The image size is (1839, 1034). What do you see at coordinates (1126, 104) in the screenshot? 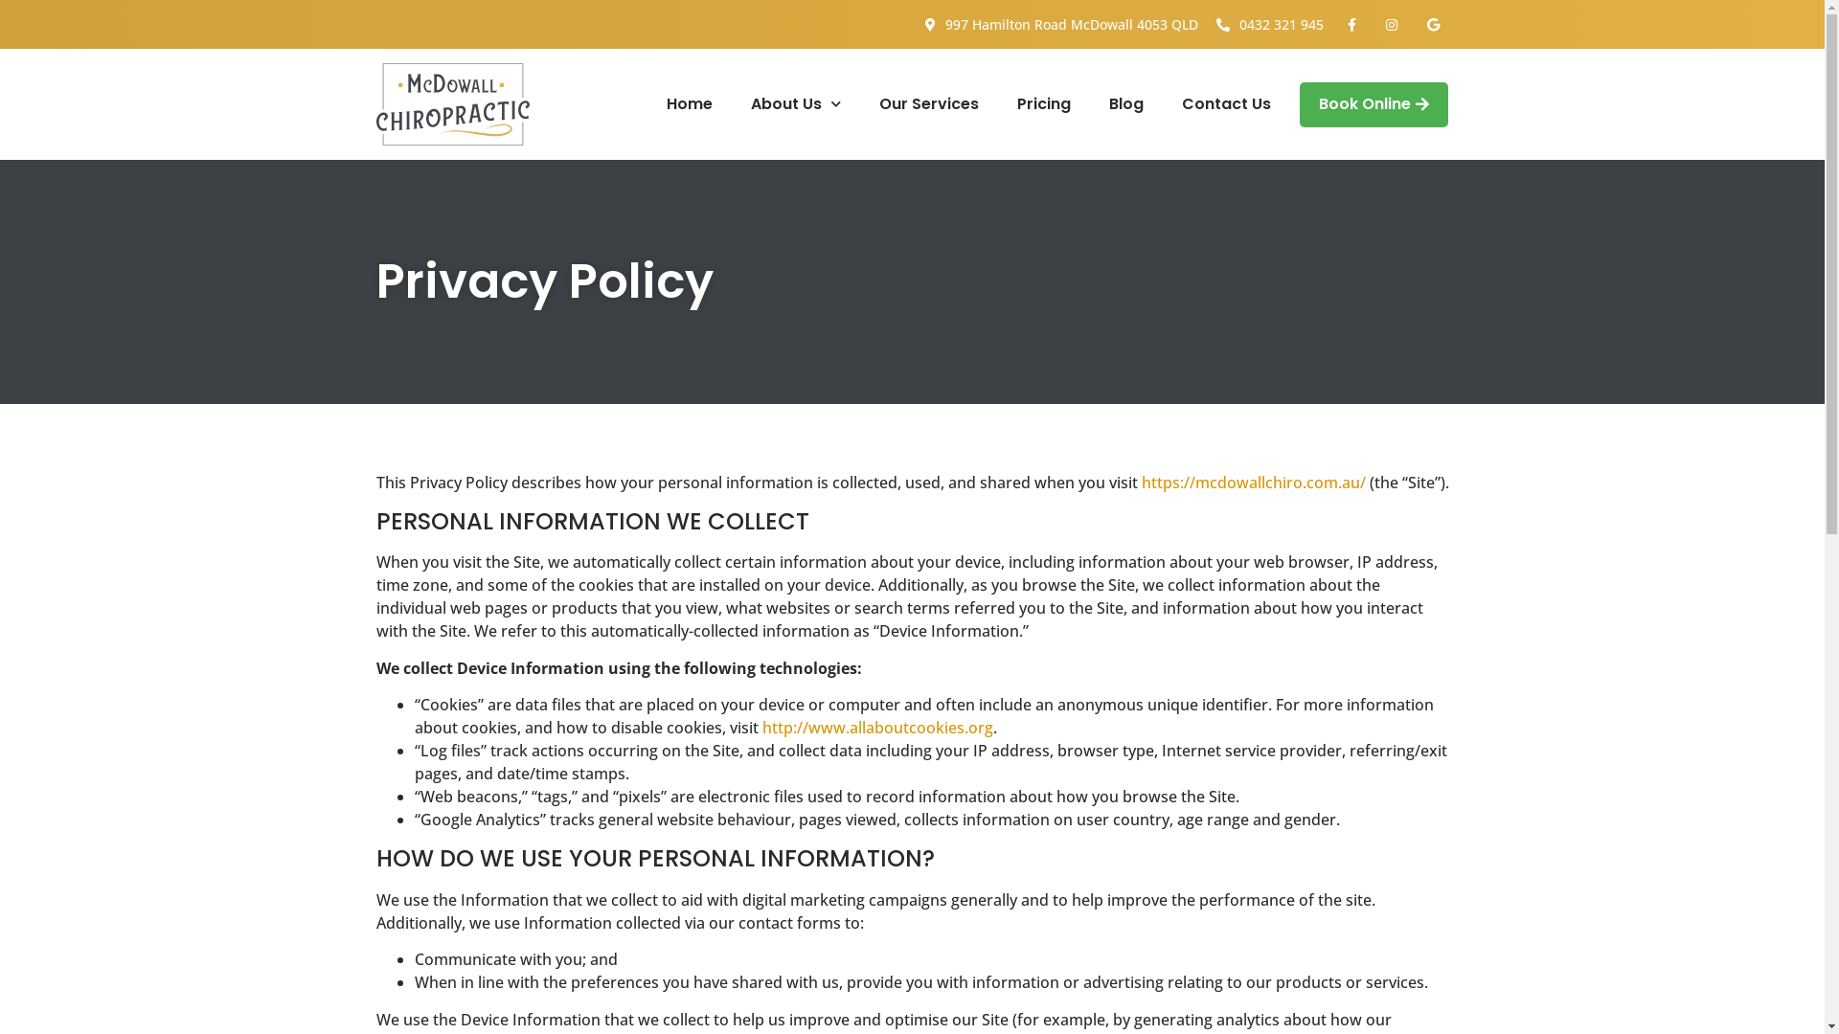
I see `Blog` at bounding box center [1126, 104].